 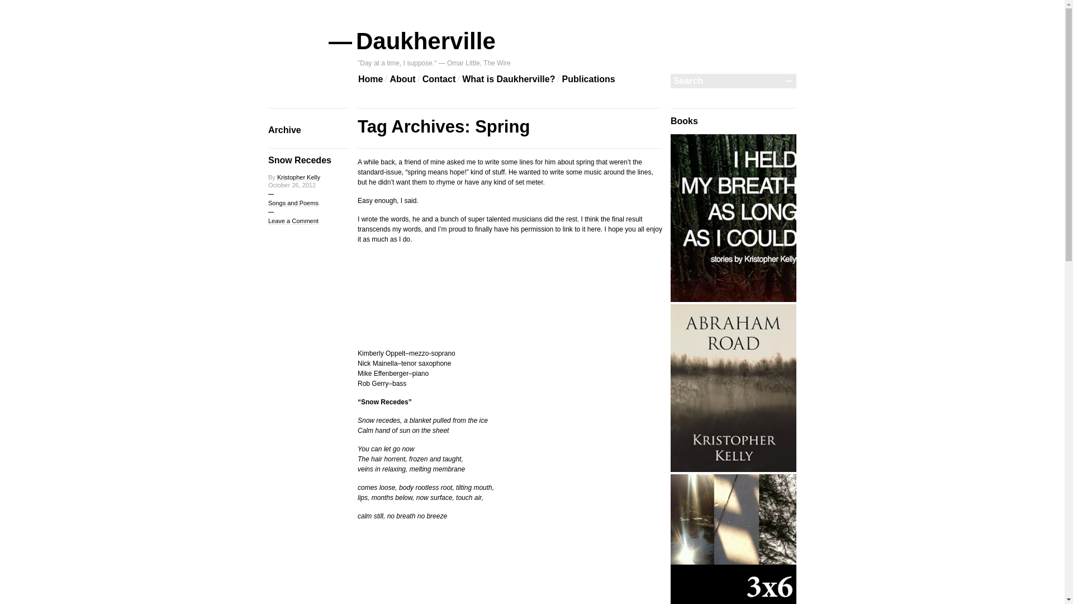 I want to click on View all posts by Kristopher Kelly, so click(x=298, y=178).